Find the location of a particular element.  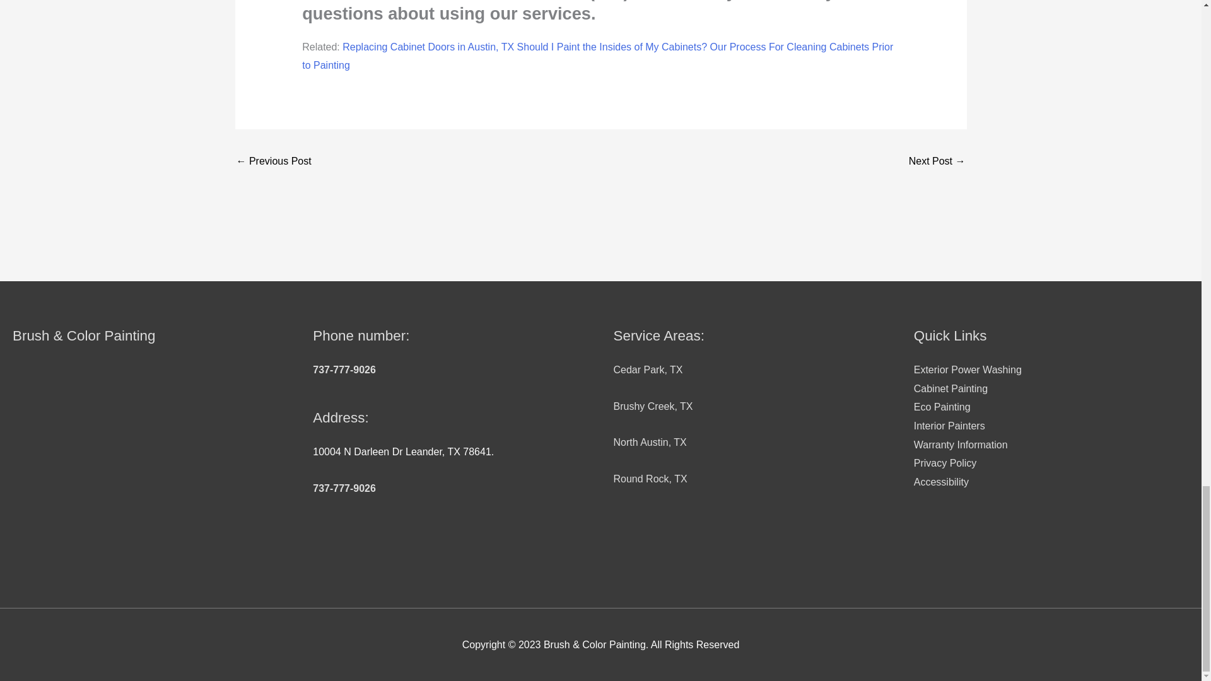

FREE estimate is located at coordinates (424, 1).